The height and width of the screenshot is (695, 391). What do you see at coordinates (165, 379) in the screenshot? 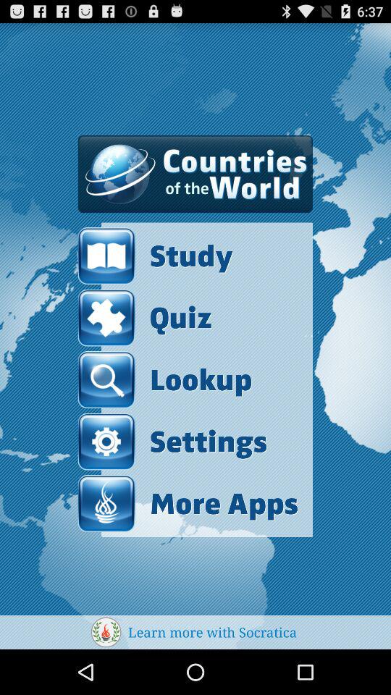
I see `tap item below quiz icon` at bounding box center [165, 379].